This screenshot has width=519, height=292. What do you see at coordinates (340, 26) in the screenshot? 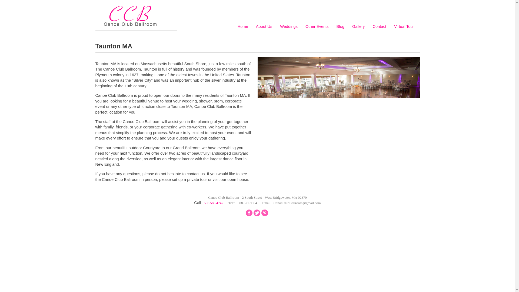
I see `Blog` at bounding box center [340, 26].